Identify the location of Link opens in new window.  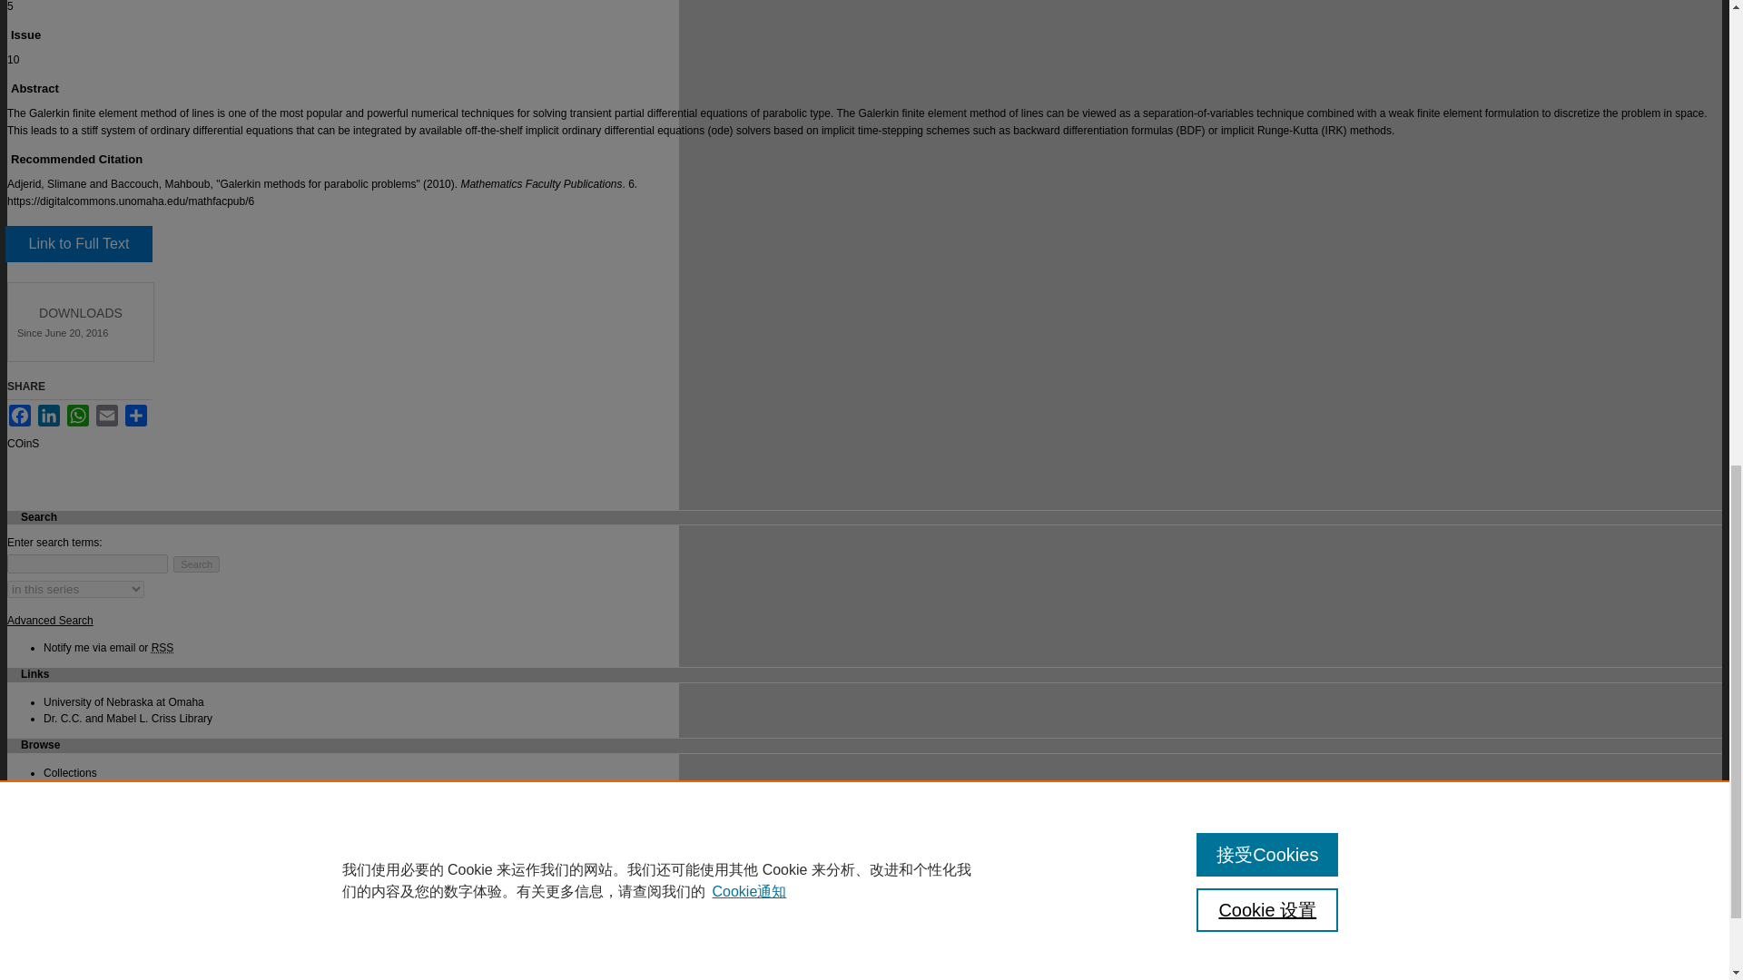
(78, 244).